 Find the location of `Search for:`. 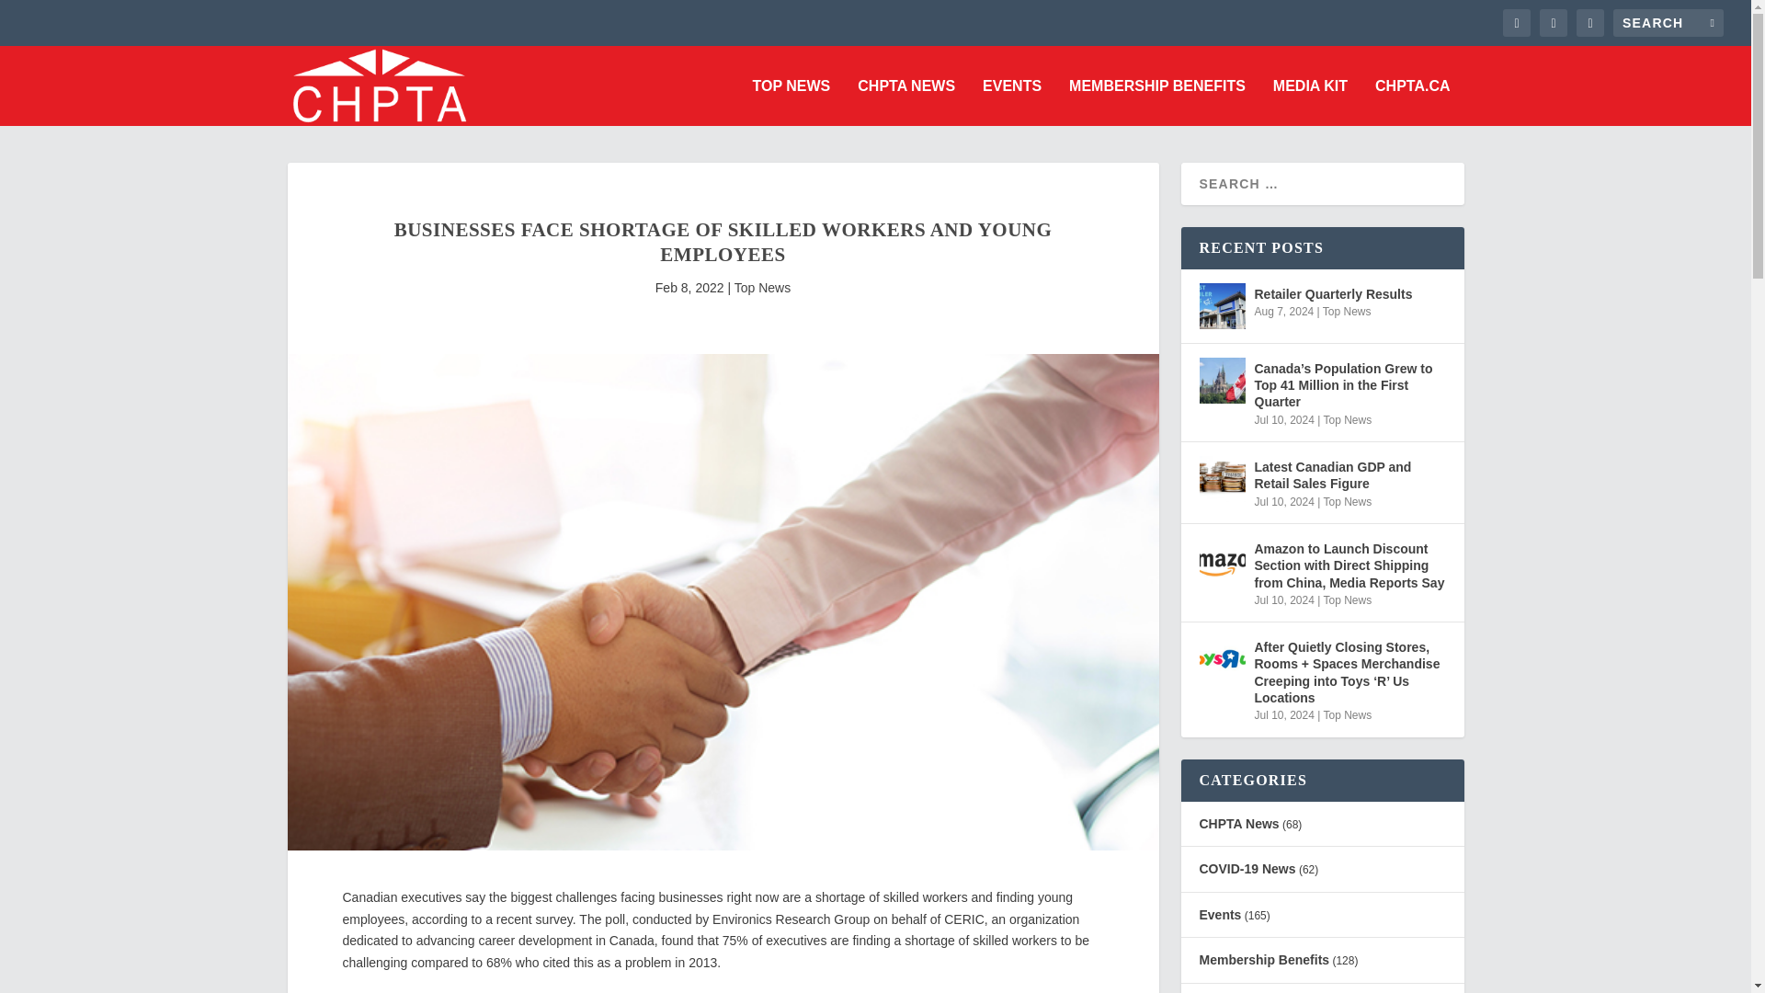

Search for: is located at coordinates (1668, 22).